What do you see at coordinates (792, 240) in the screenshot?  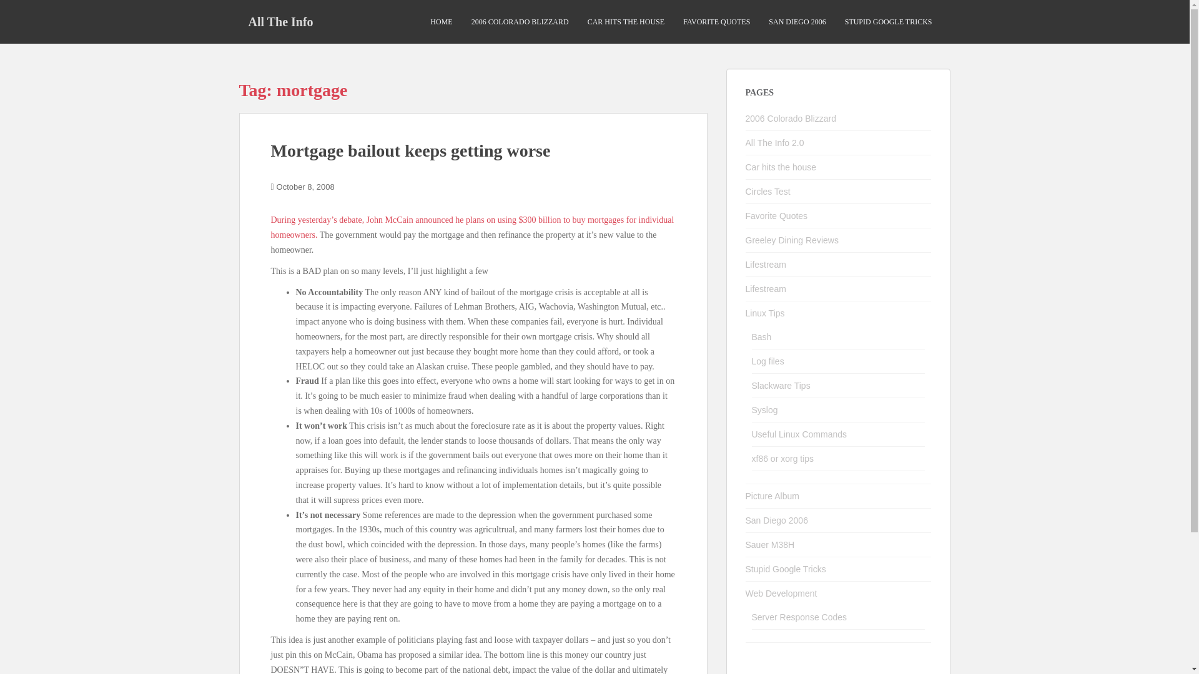 I see `Greeley Dining Reviews` at bounding box center [792, 240].